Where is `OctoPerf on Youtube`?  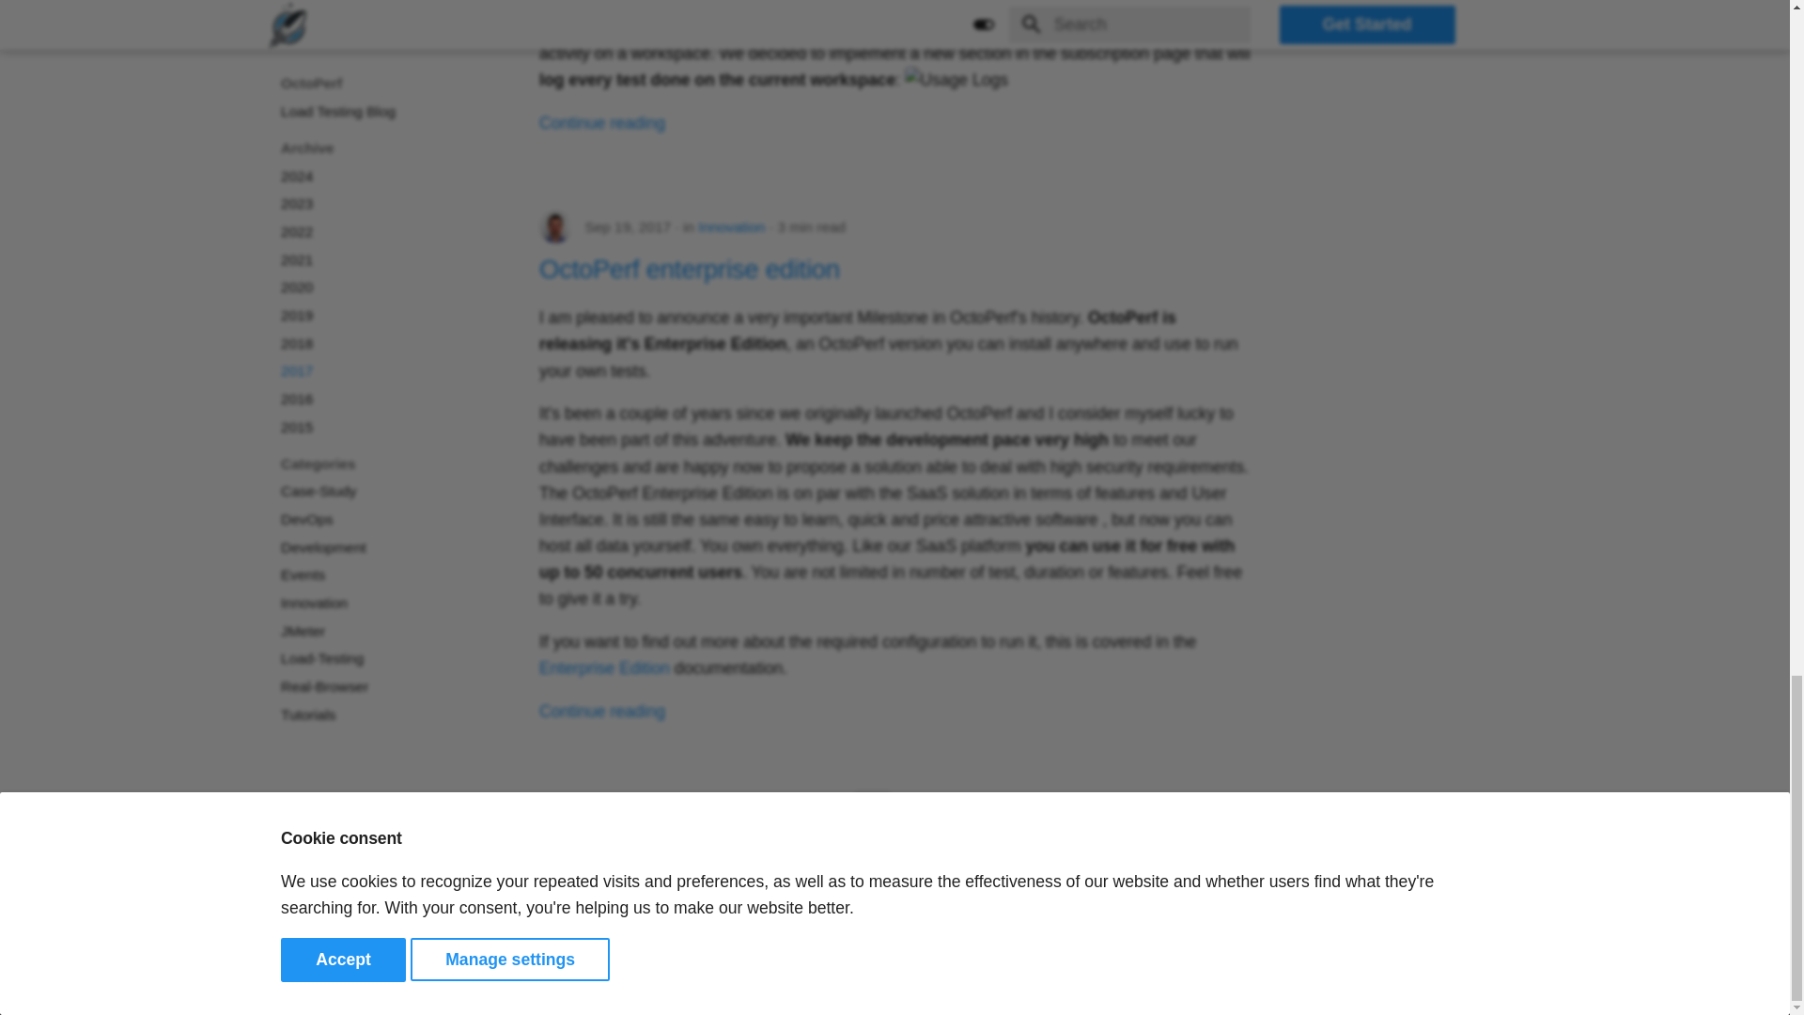
OctoPerf on Youtube is located at coordinates (1459, 980).